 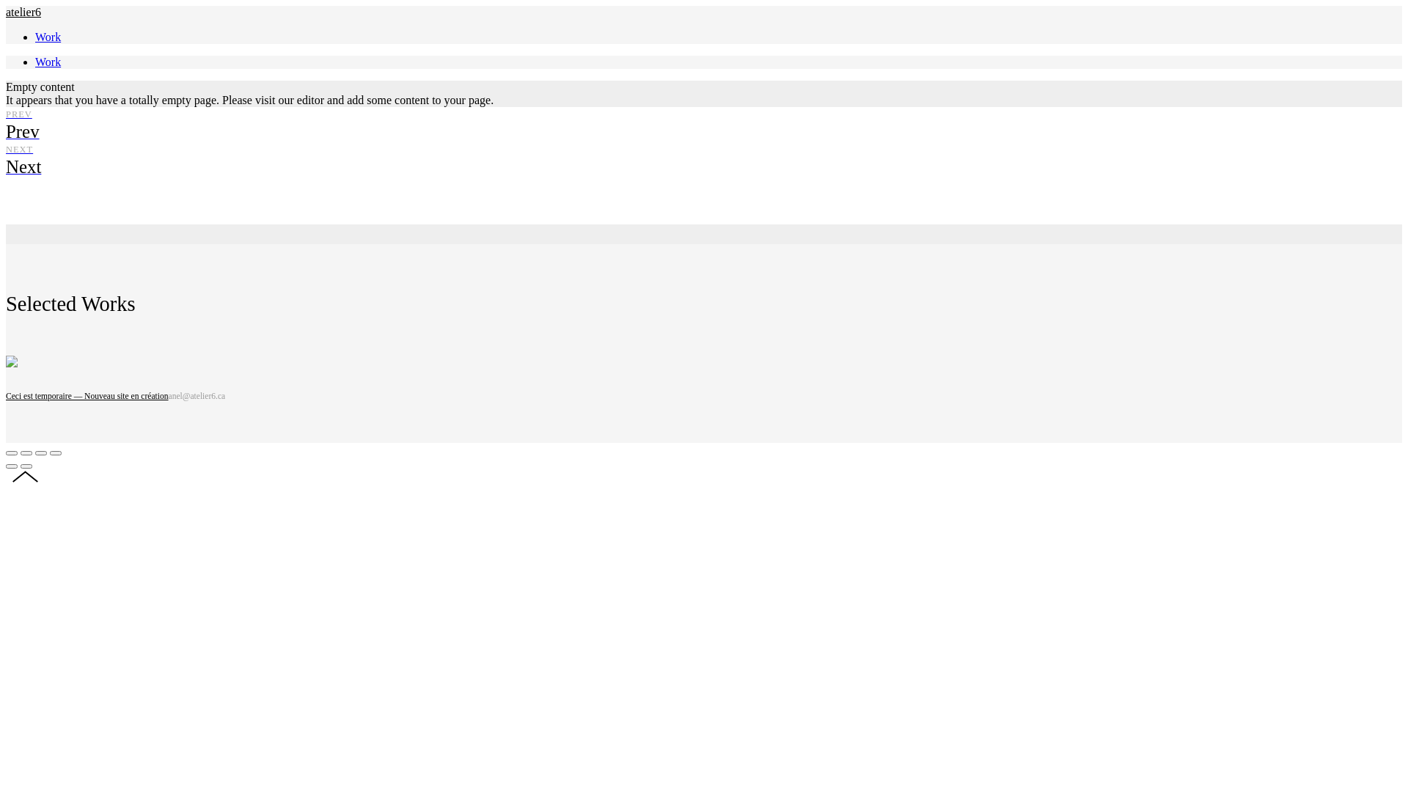 What do you see at coordinates (12, 452) in the screenshot?
I see `Close (Esc)` at bounding box center [12, 452].